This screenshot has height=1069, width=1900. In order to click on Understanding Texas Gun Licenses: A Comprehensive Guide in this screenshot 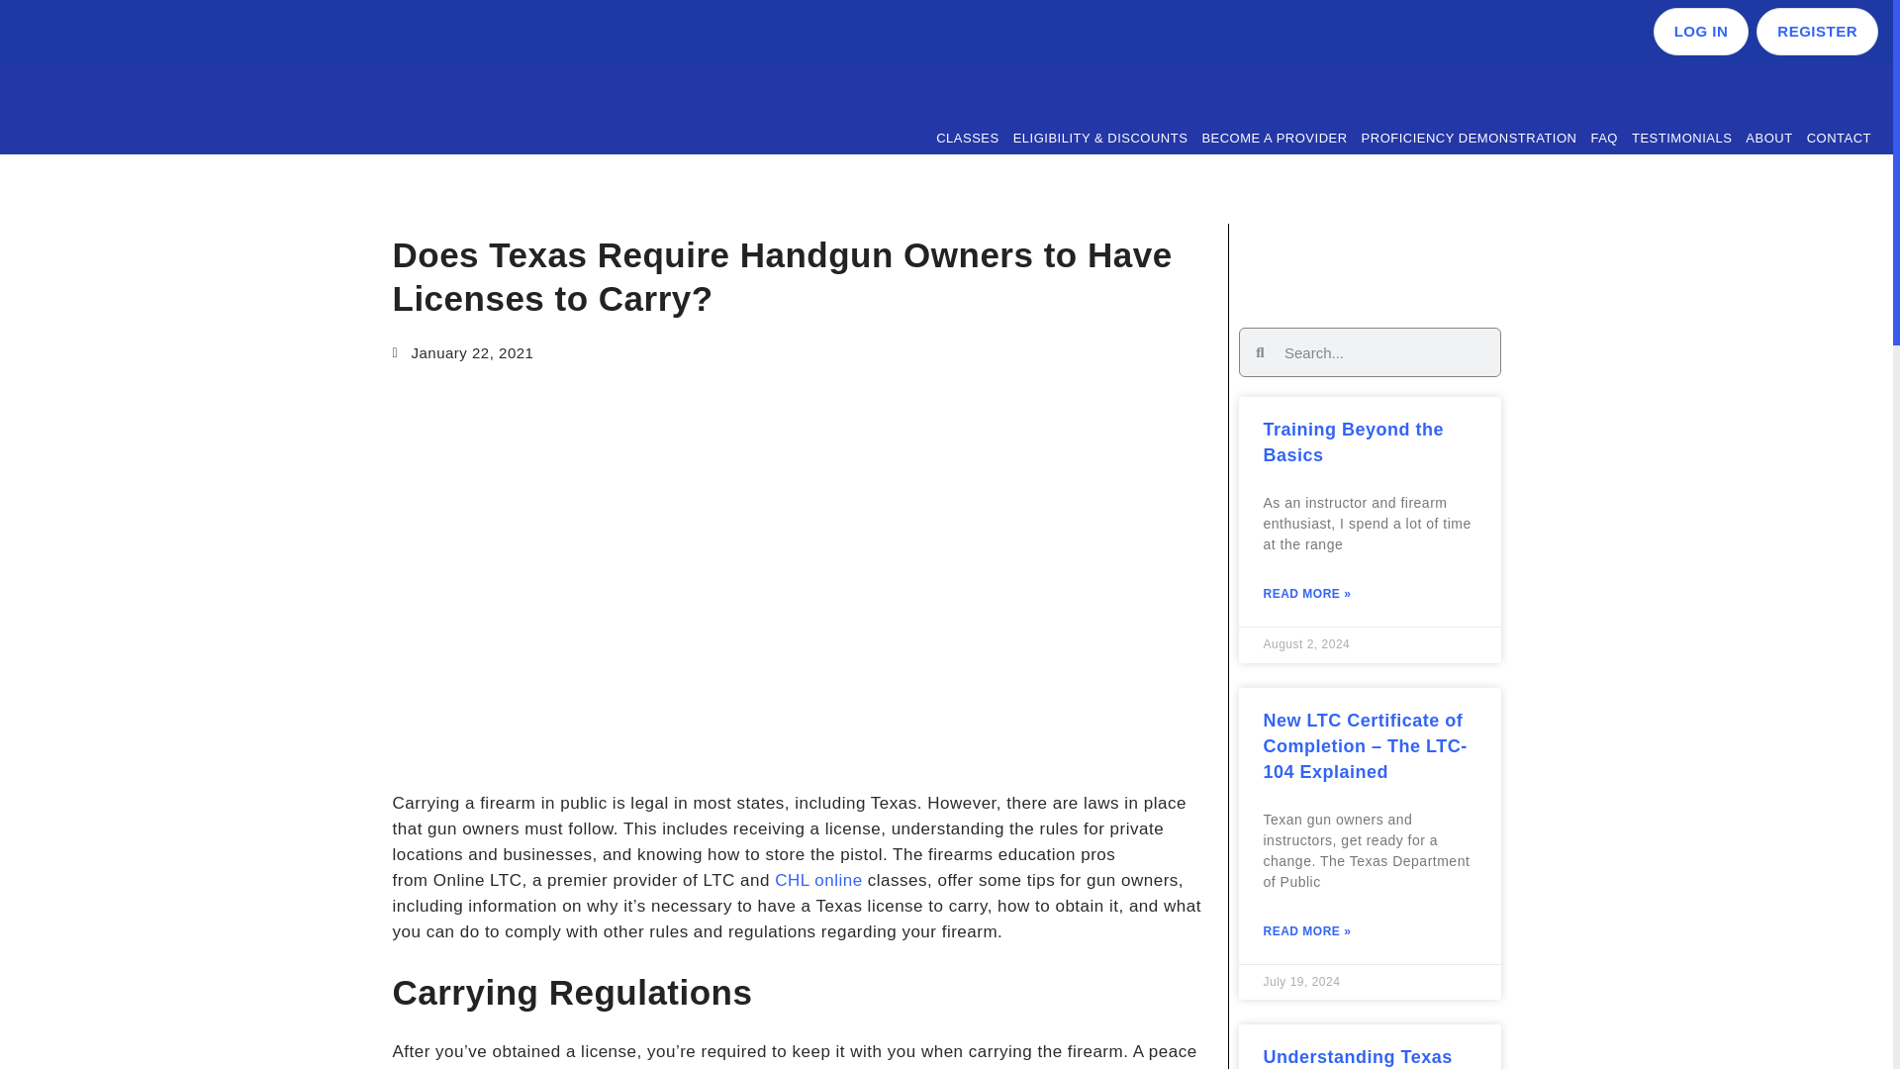, I will do `click(1362, 1058)`.